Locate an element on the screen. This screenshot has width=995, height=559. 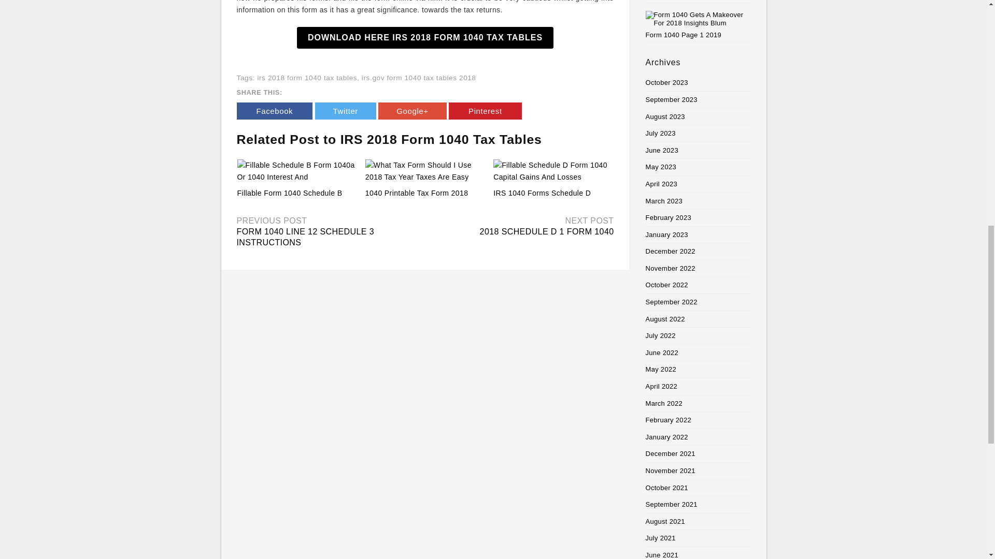
1040 Printable Tax Form 2018 is located at coordinates (417, 193).